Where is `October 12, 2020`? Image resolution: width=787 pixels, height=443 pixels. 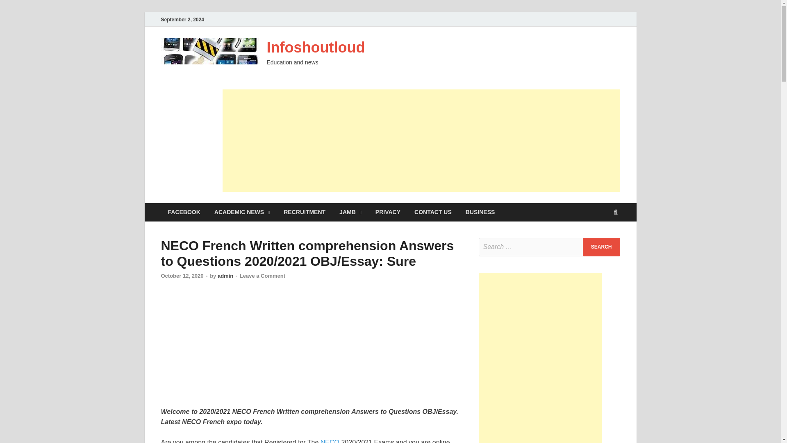
October 12, 2020 is located at coordinates (182, 276).